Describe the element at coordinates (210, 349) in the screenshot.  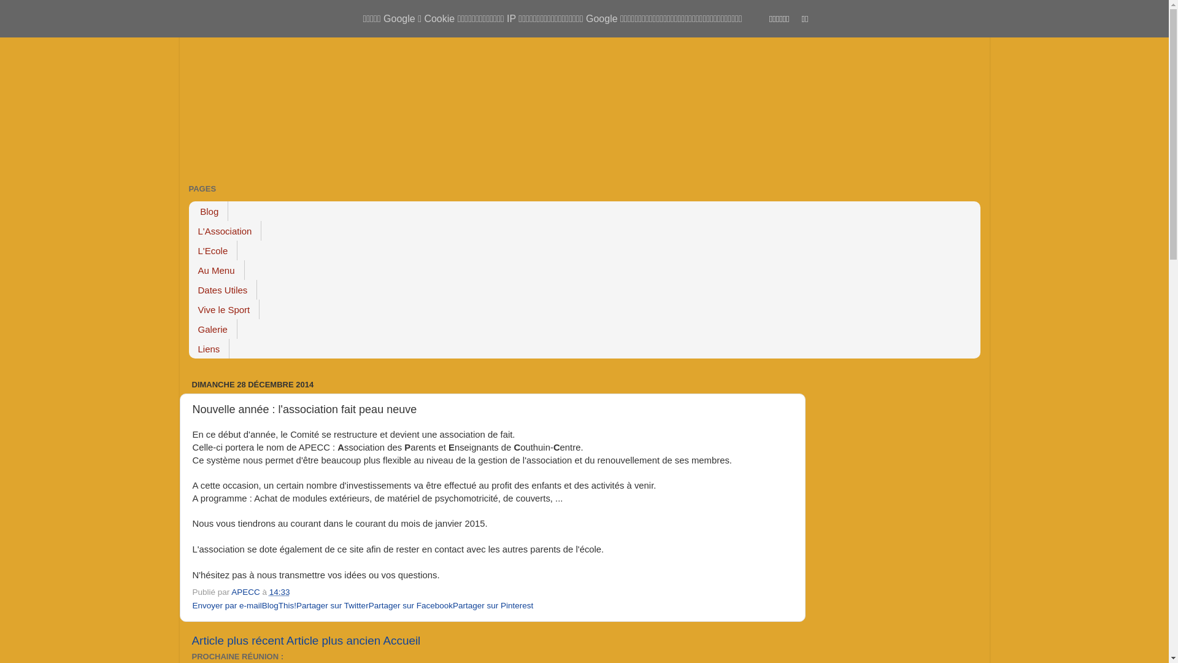
I see `Liens` at that location.